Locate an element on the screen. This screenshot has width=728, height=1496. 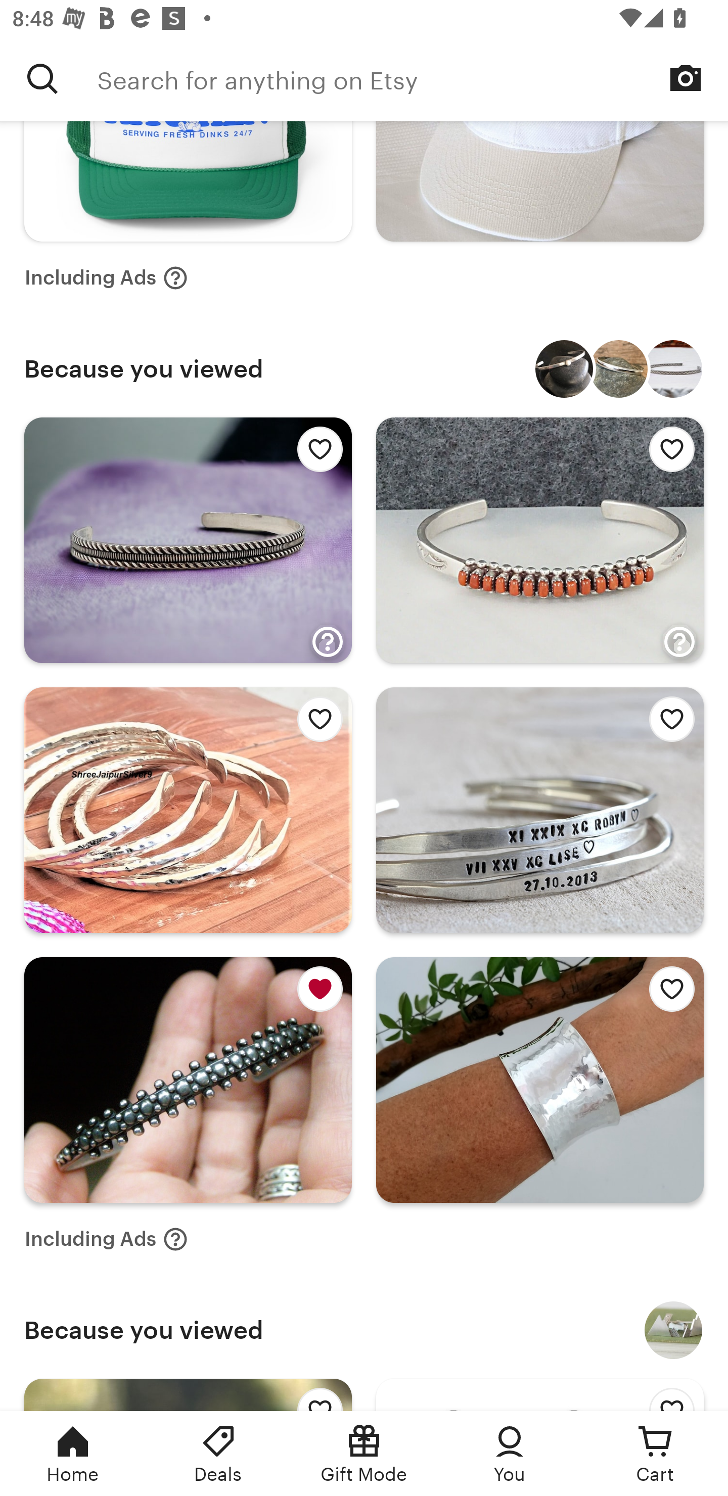
Cart is located at coordinates (655, 1454).